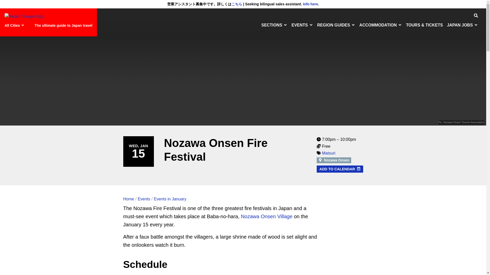  What do you see at coordinates (274, 25) in the screenshot?
I see `Sections` at bounding box center [274, 25].